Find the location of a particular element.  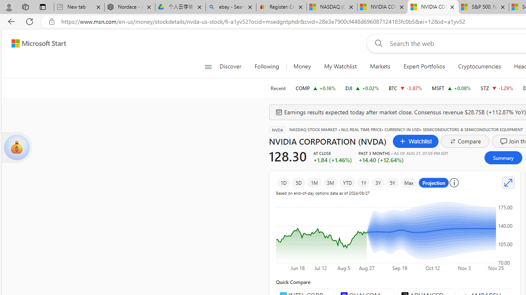

Watchlist is located at coordinates (416, 141).